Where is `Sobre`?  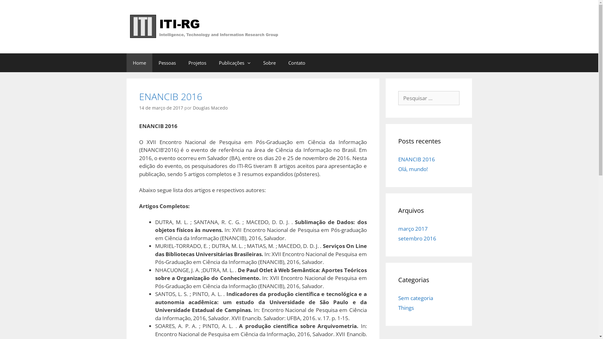
Sobre is located at coordinates (269, 63).